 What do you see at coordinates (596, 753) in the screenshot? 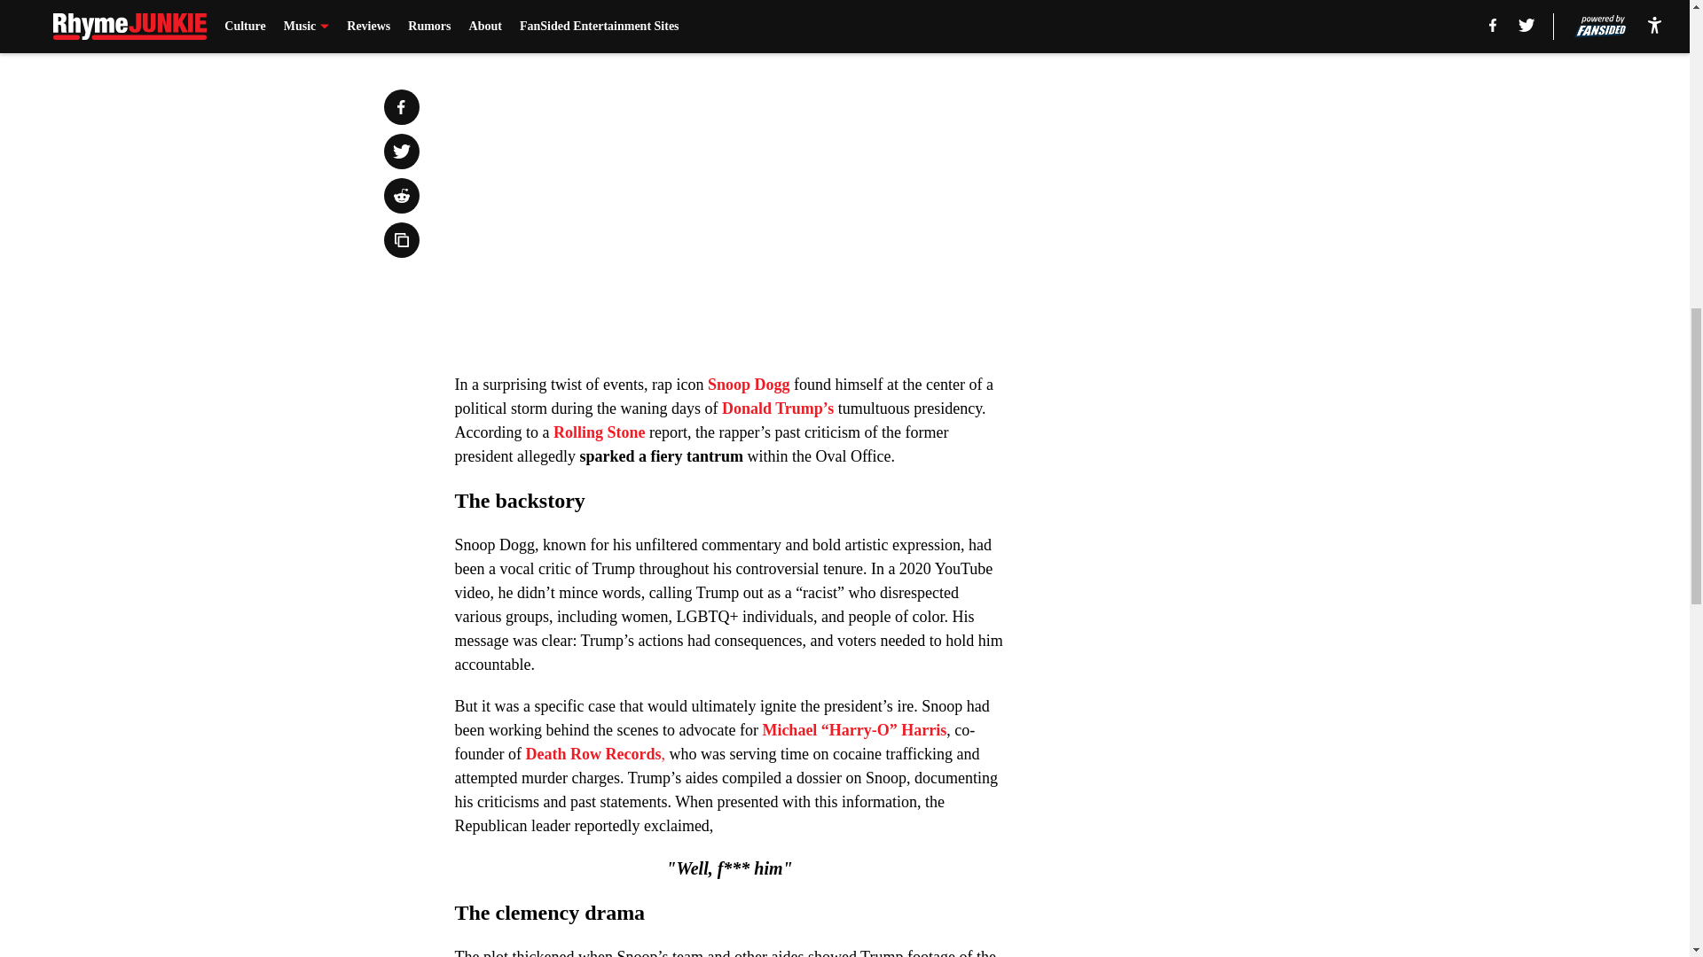
I see `Death Row Records,` at bounding box center [596, 753].